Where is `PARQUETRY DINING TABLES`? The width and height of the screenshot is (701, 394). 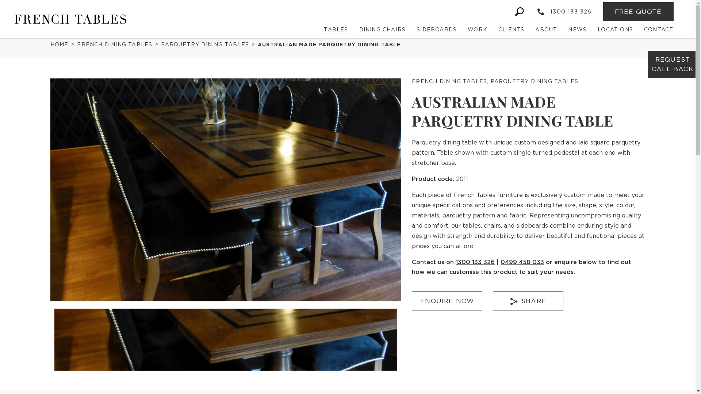 PARQUETRY DINING TABLES is located at coordinates (207, 45).